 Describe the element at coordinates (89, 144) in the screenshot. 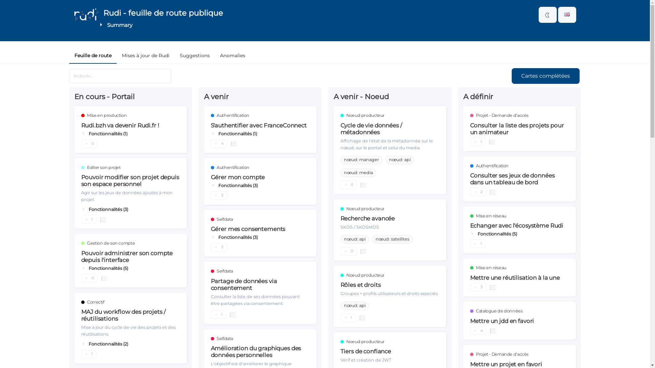

I see `0` at that location.